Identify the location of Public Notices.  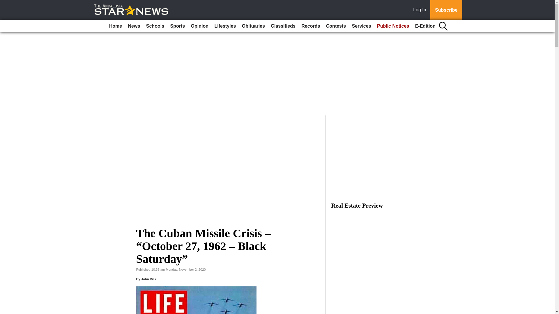
(393, 26).